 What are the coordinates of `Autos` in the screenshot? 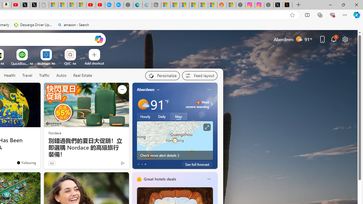 It's located at (61, 76).